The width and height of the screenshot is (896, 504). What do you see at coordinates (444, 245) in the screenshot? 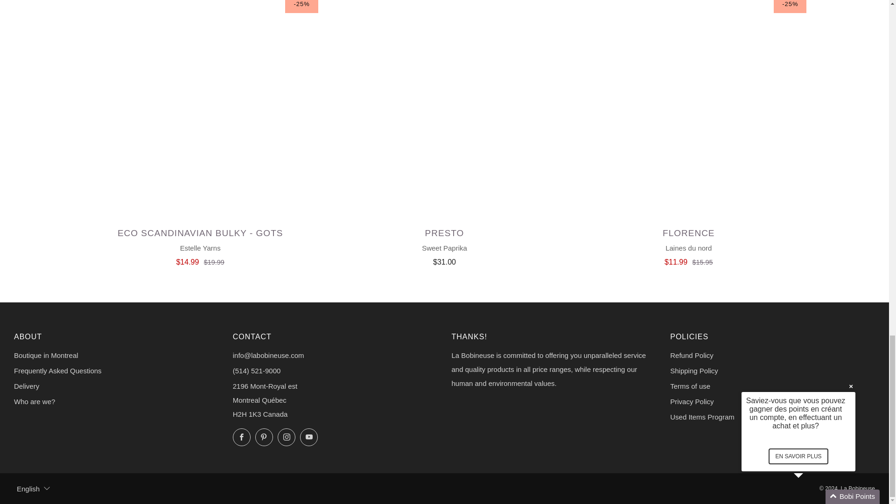
I see `Presto` at bounding box center [444, 245].